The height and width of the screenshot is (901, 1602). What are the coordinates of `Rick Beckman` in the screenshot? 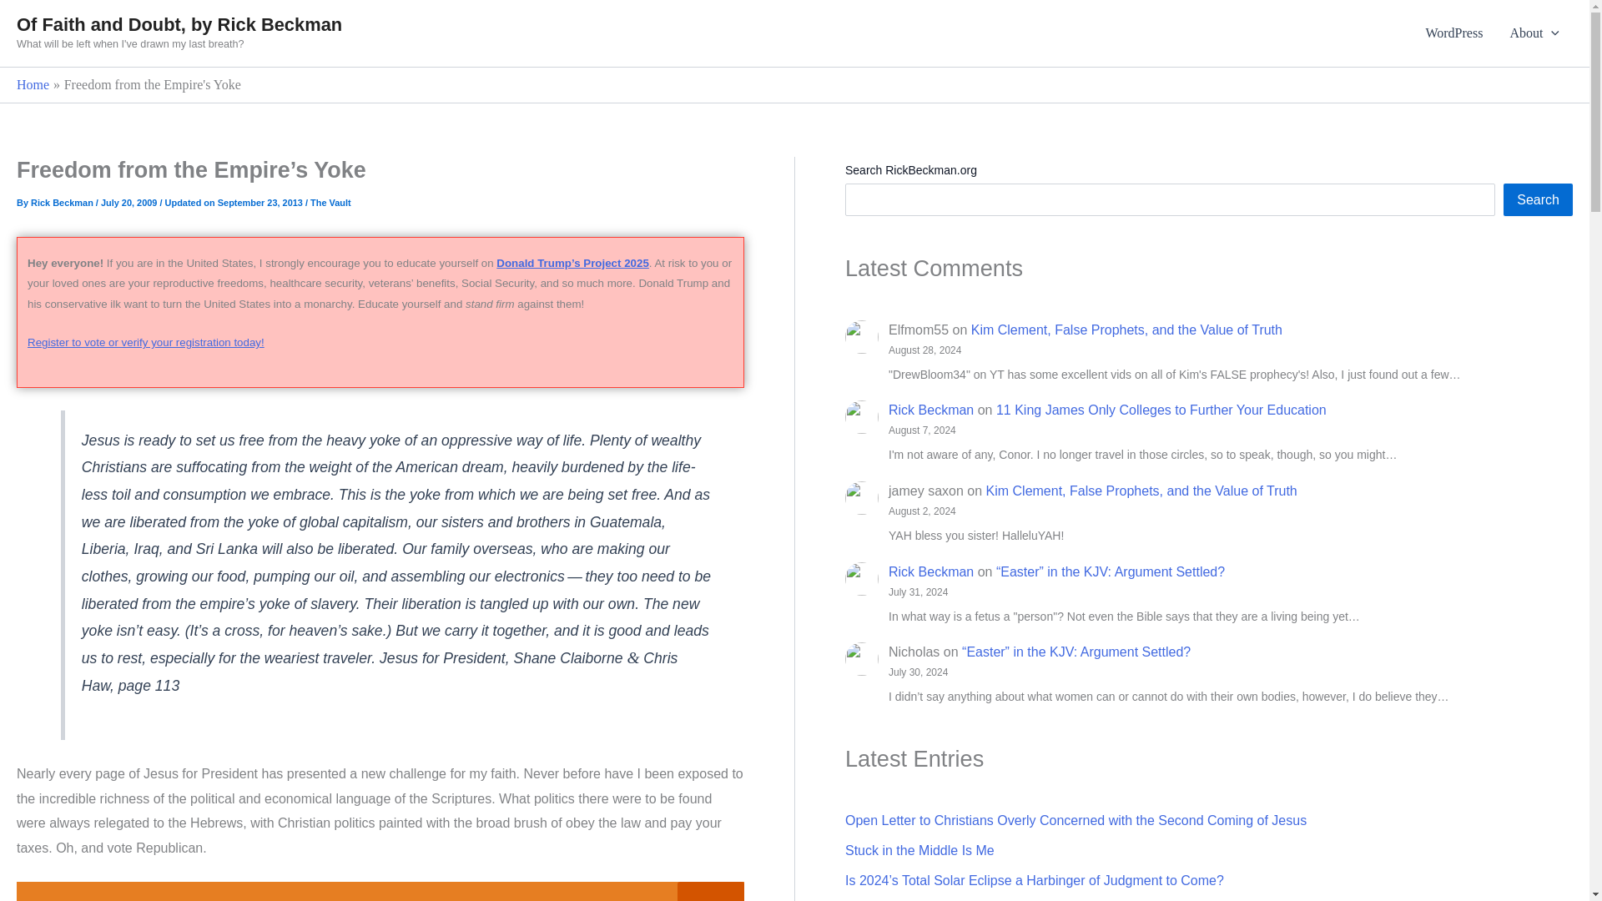 It's located at (63, 202).